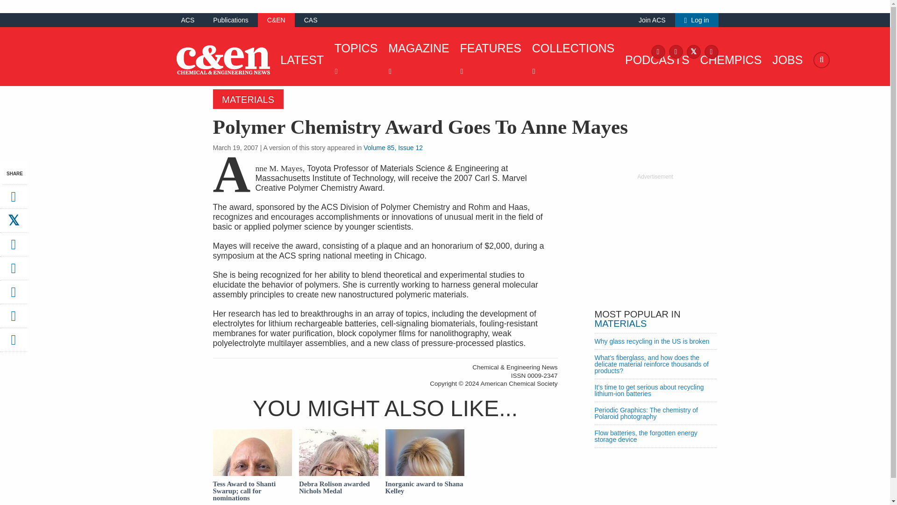  I want to click on Instagram, so click(676, 51).